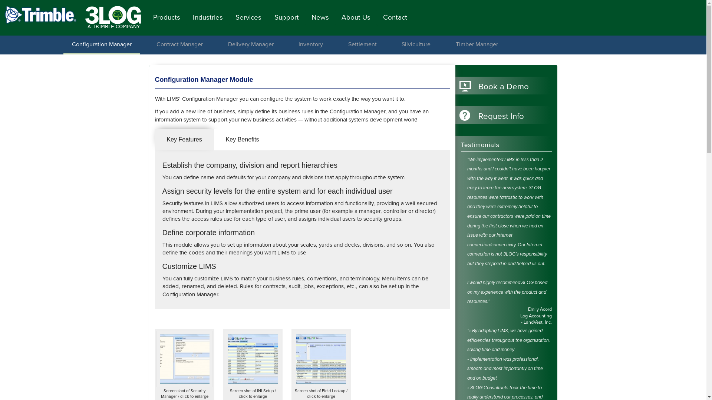  Describe the element at coordinates (287, 18) in the screenshot. I see `Support` at that location.